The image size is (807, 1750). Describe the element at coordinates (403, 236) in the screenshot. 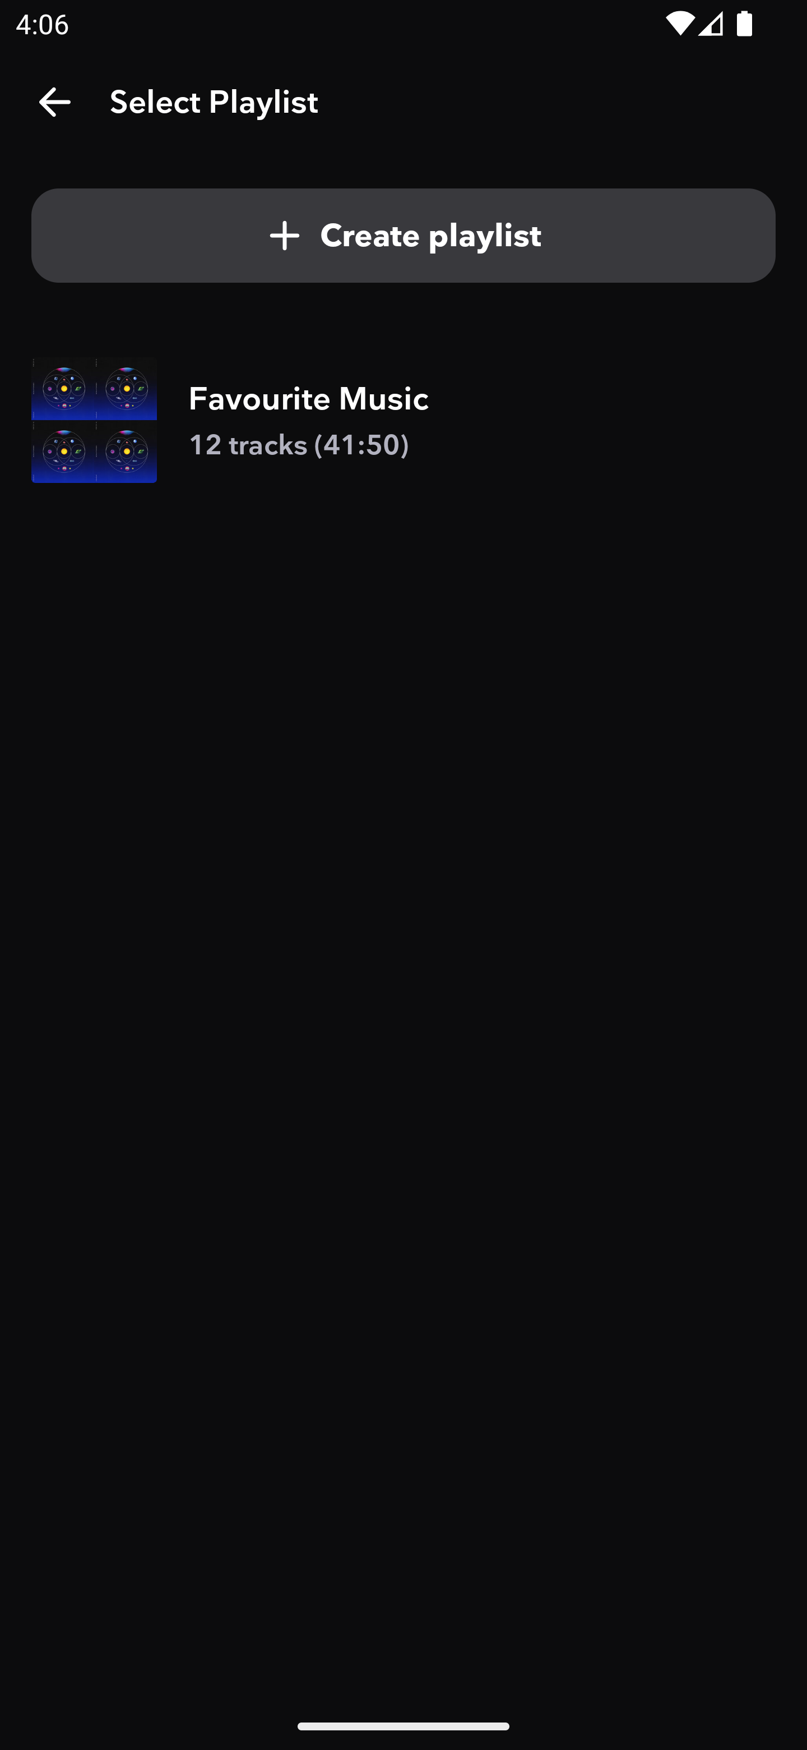

I see `Create playlist` at that location.